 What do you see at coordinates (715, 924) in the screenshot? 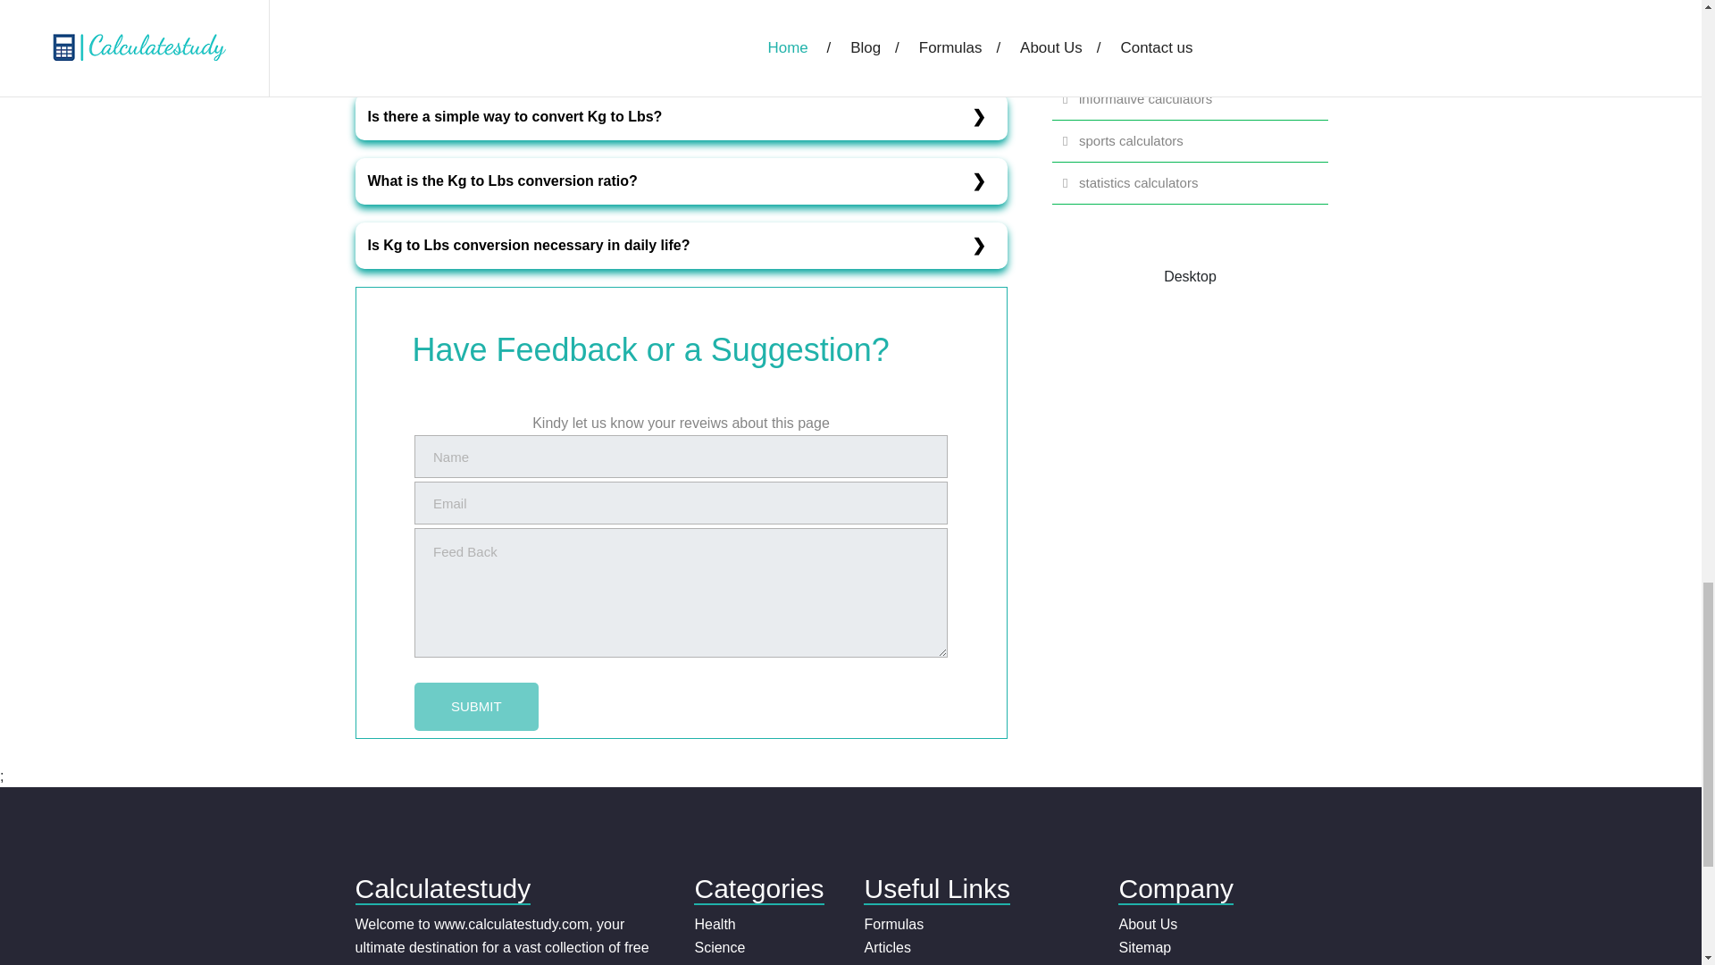
I see `Health` at bounding box center [715, 924].